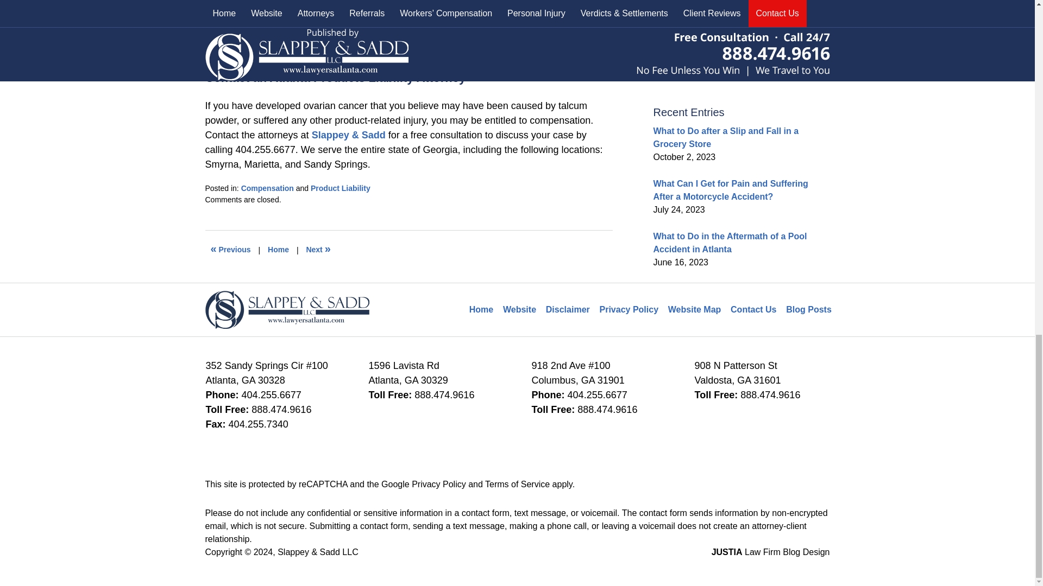  Describe the element at coordinates (340, 188) in the screenshot. I see `Product Liability` at that location.